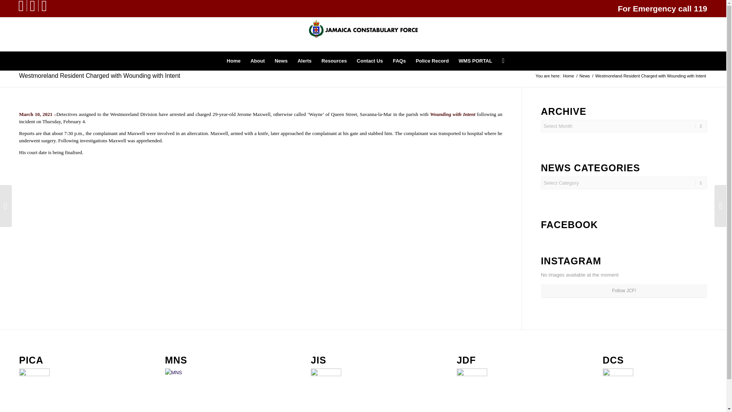  I want to click on FAQs, so click(399, 61).